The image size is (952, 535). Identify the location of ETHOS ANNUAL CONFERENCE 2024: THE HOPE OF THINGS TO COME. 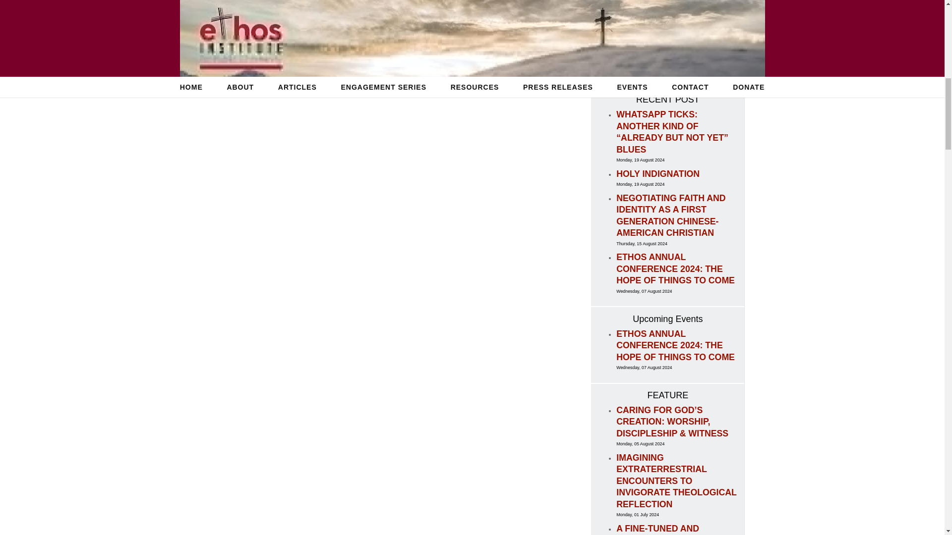
(675, 268).